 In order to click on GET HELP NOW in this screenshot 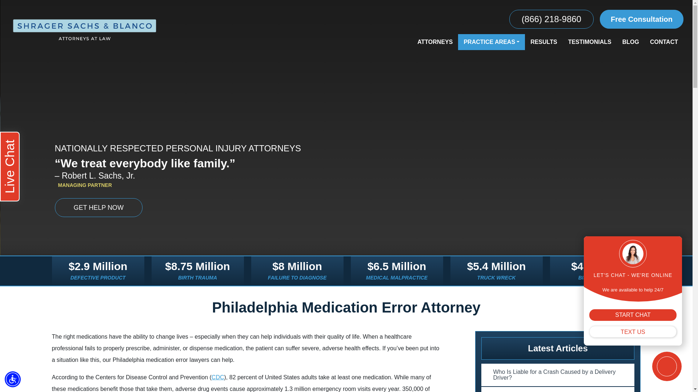, I will do `click(98, 208)`.